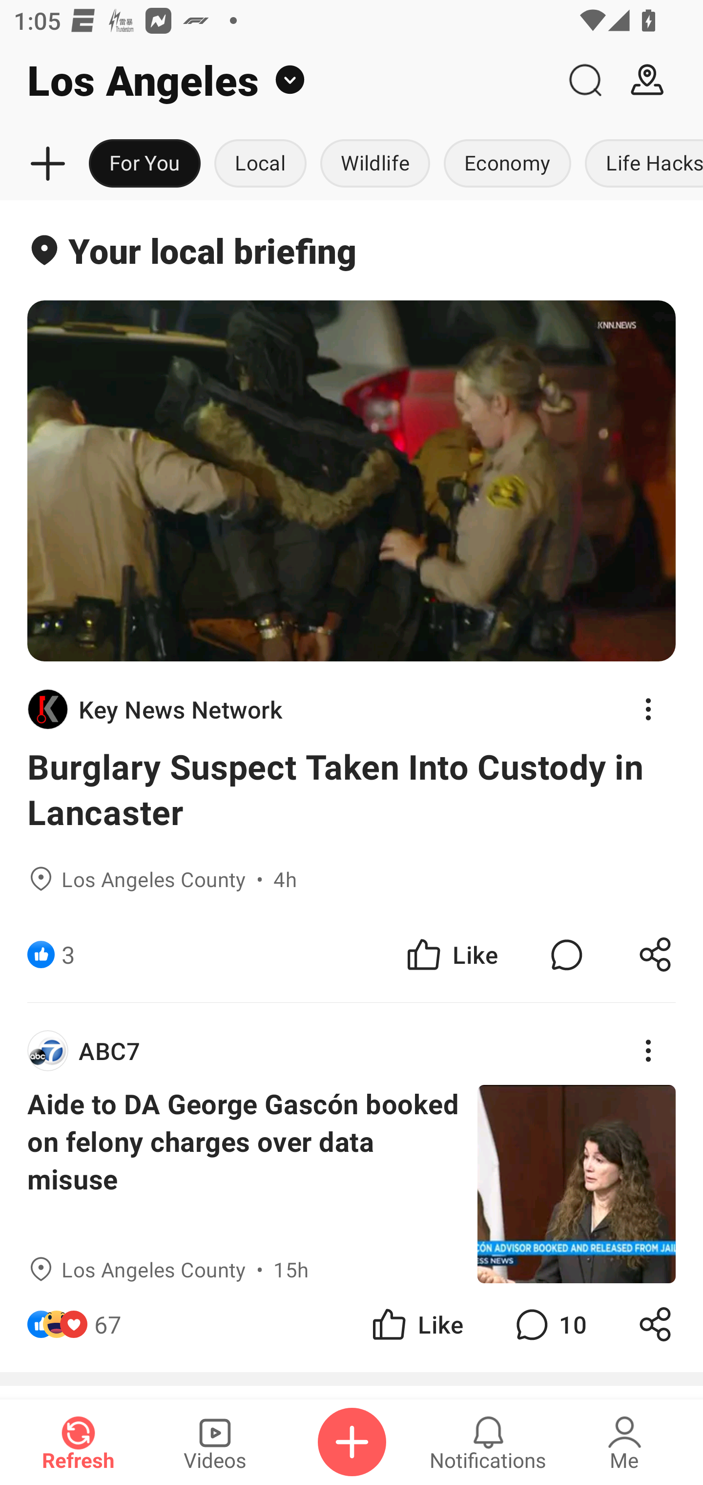 The image size is (703, 1485). Describe the element at coordinates (107, 1324) in the screenshot. I see `67` at that location.